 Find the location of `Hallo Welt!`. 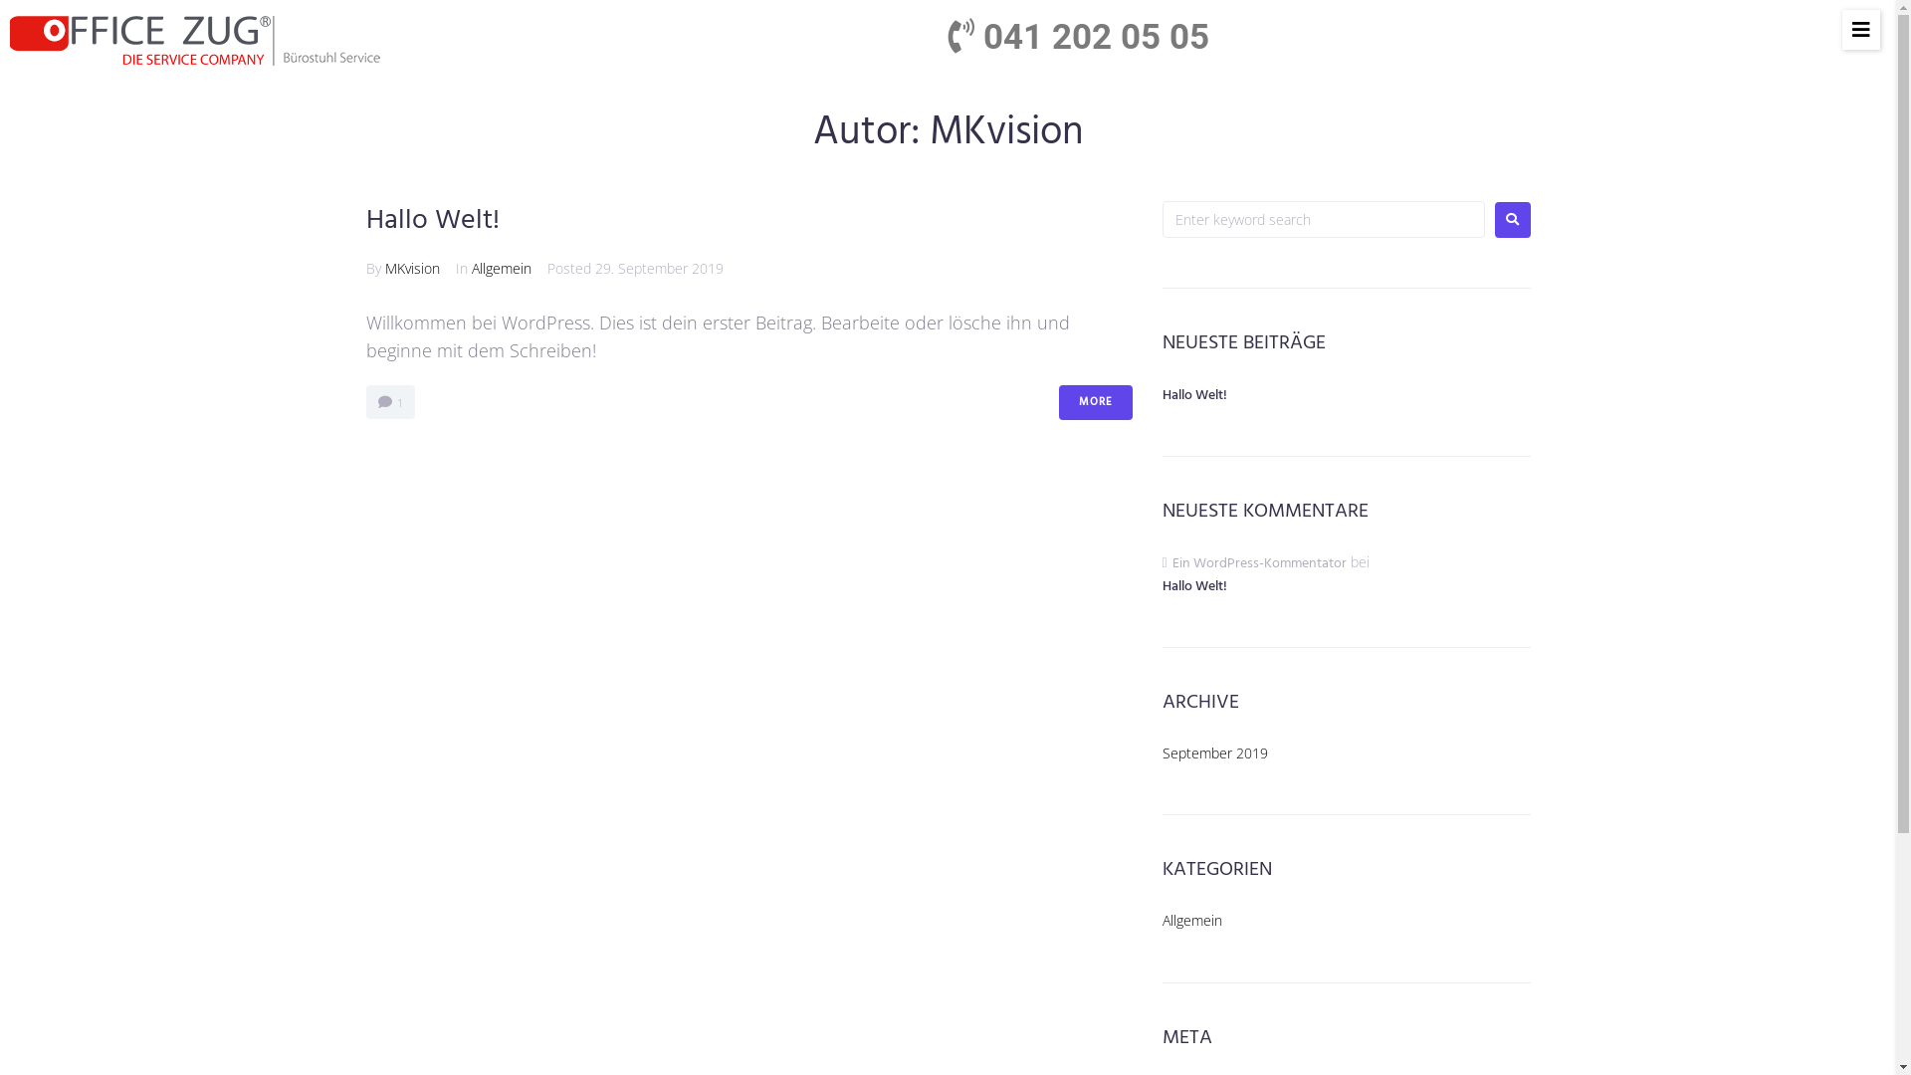

Hallo Welt! is located at coordinates (1347, 597).